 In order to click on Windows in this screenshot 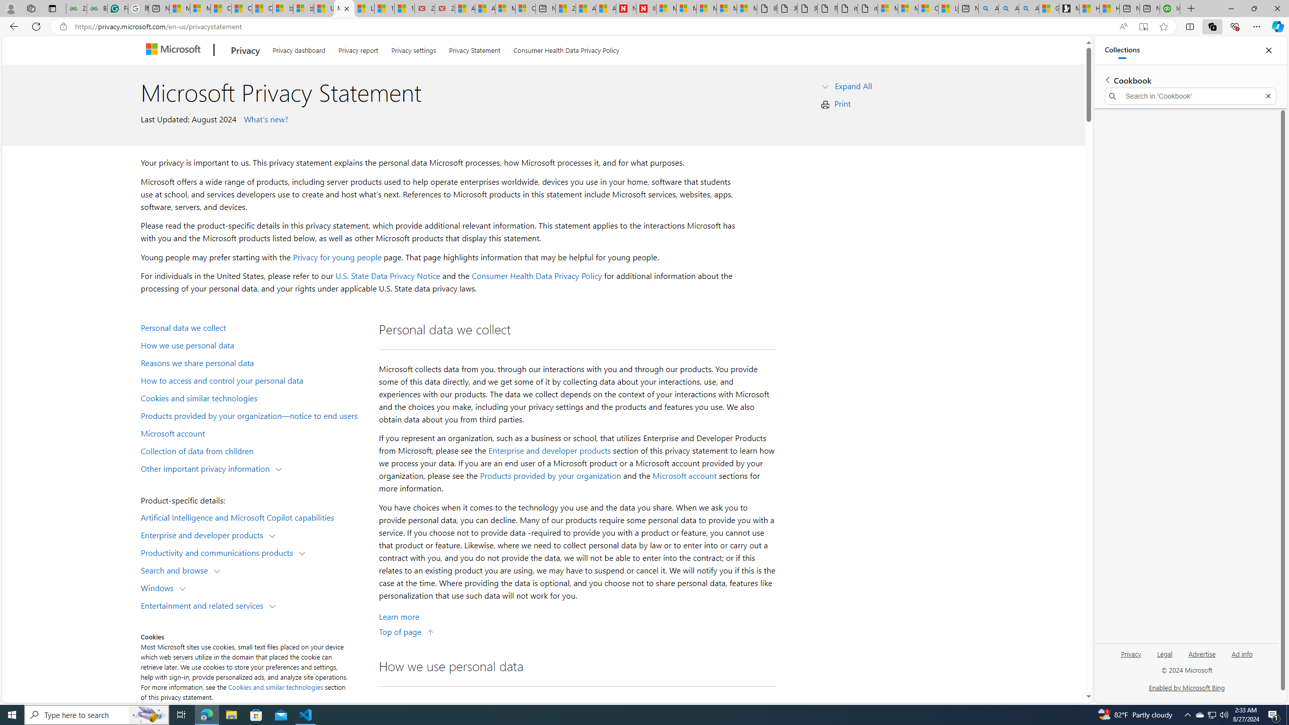, I will do `click(160, 587)`.